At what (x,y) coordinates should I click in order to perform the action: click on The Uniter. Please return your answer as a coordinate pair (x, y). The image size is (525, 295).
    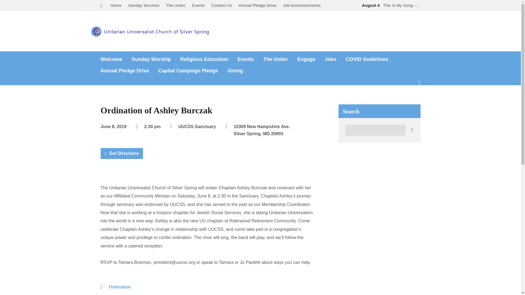
    Looking at the image, I should click on (176, 5).